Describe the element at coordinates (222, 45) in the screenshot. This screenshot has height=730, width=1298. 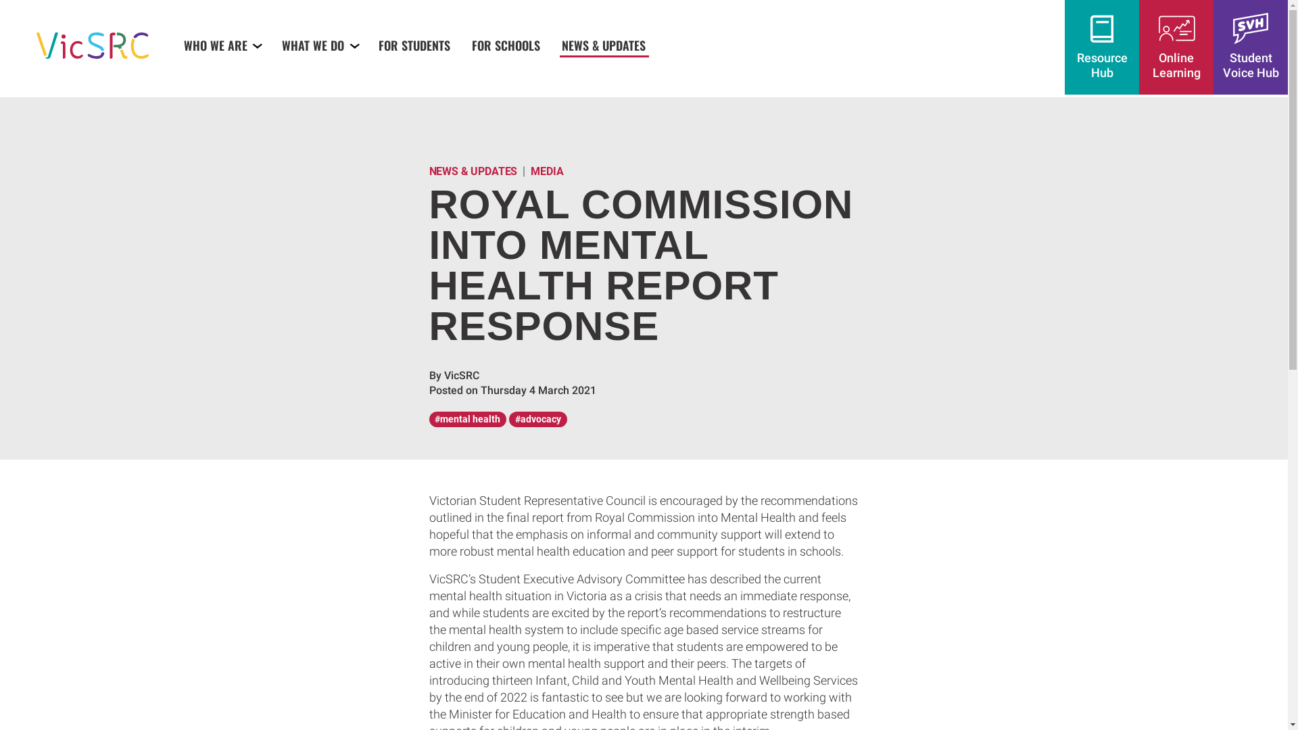
I see `WHO WE ARE` at that location.